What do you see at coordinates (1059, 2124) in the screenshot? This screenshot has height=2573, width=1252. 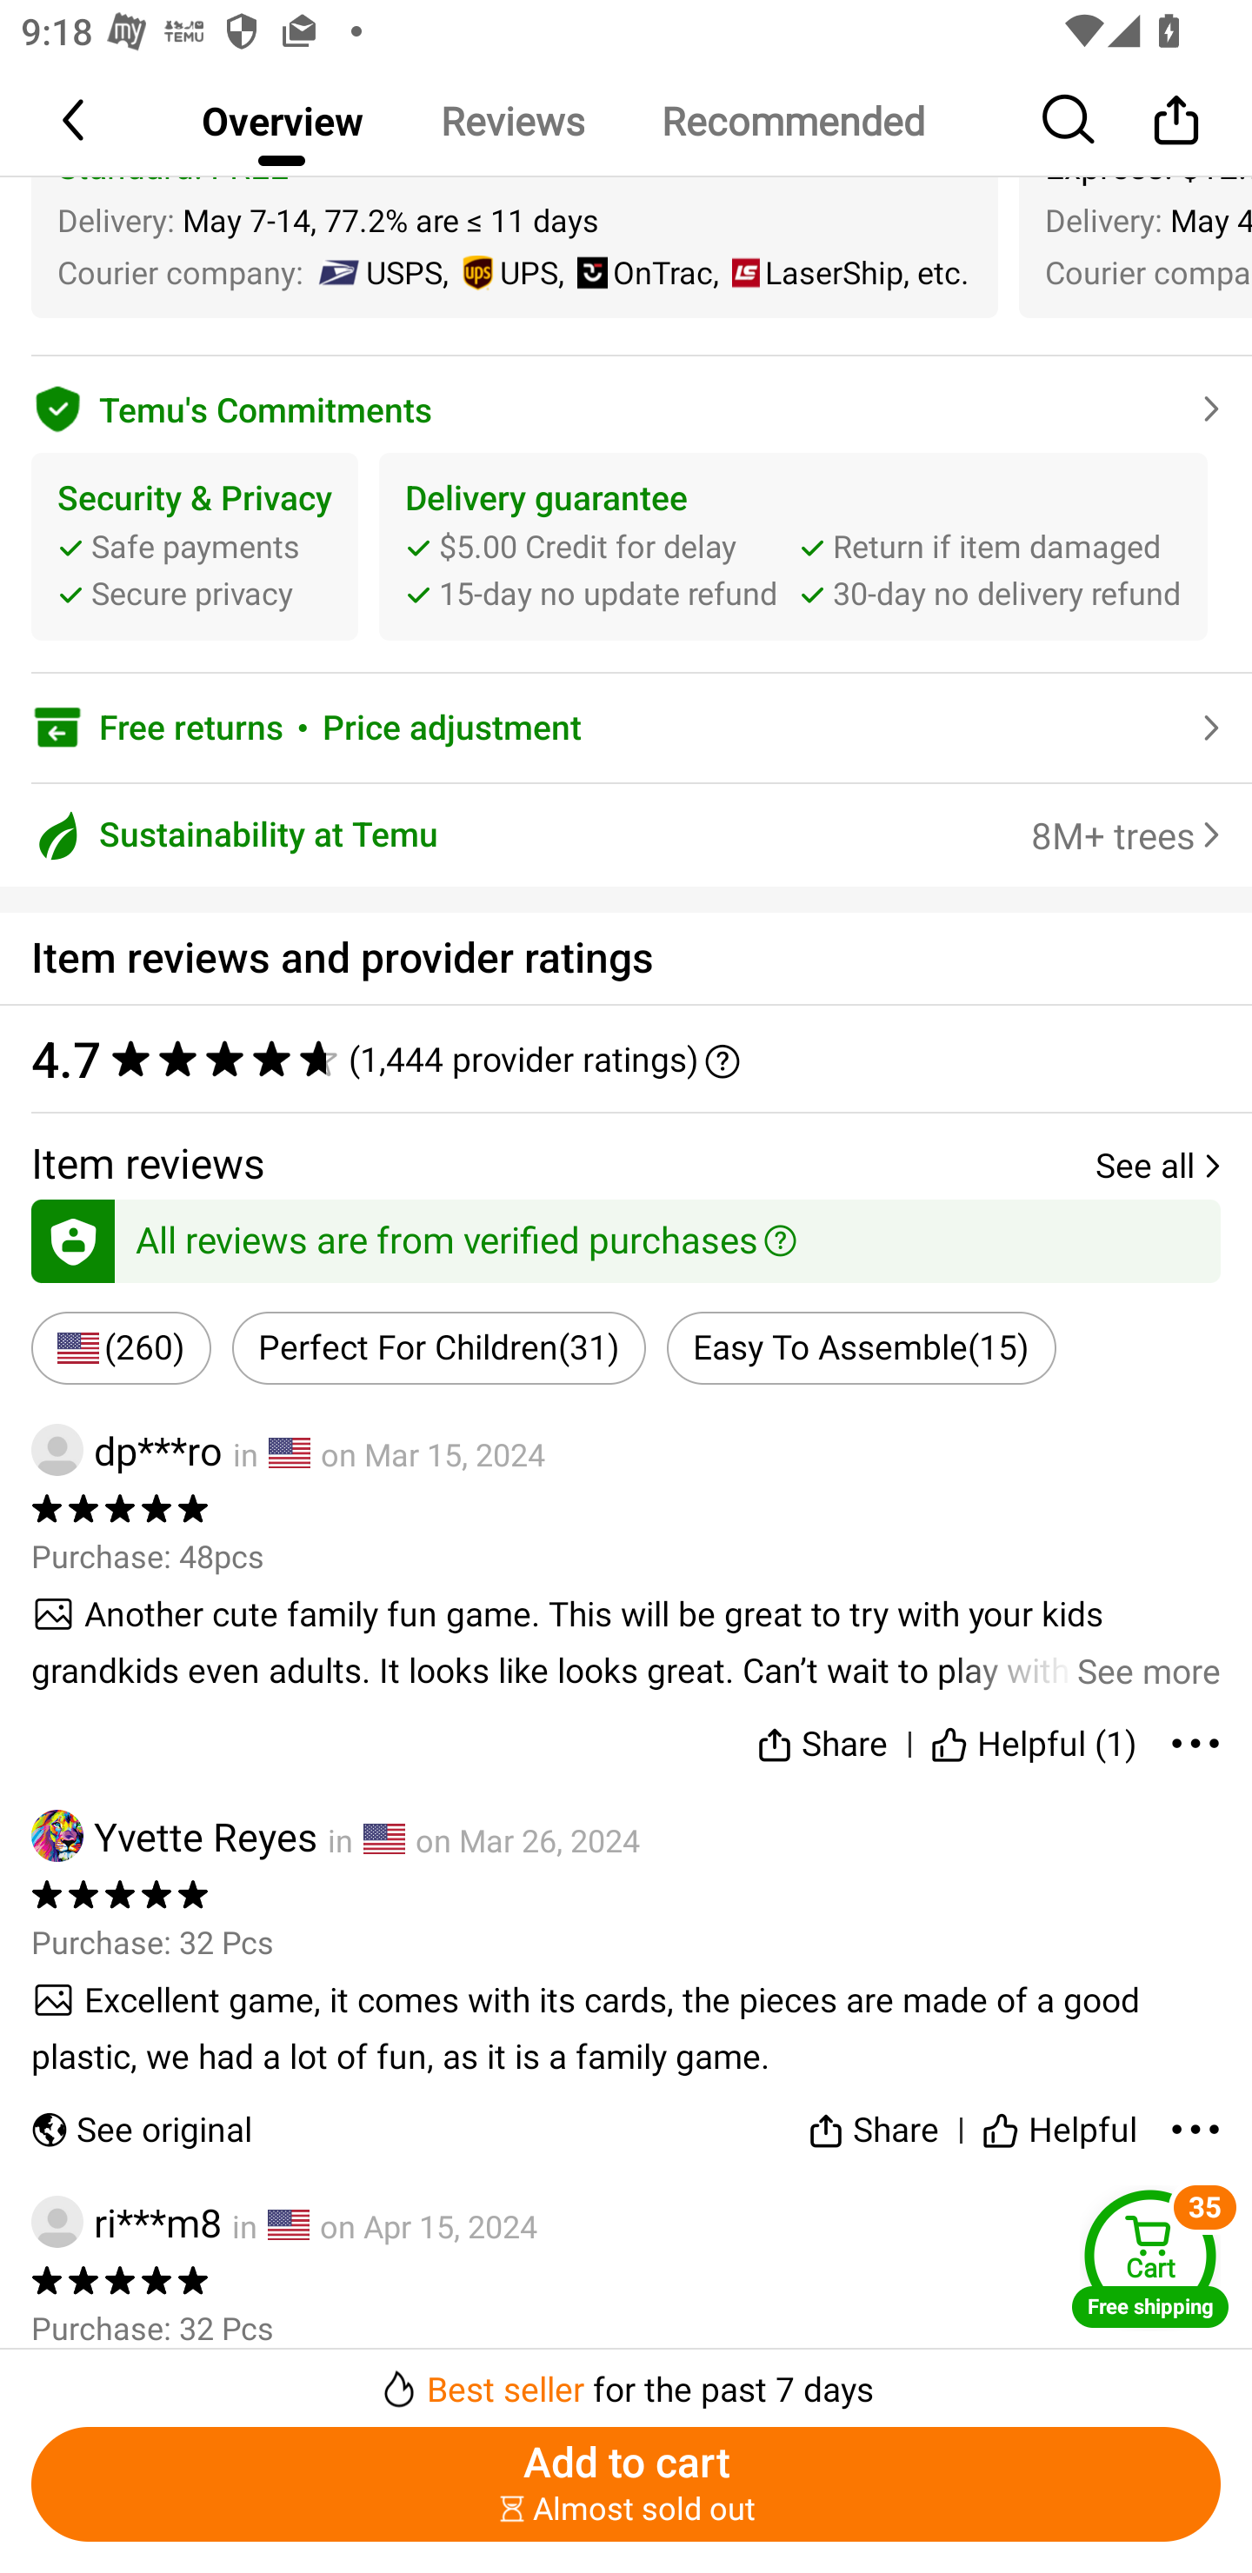 I see `  Helpful` at bounding box center [1059, 2124].